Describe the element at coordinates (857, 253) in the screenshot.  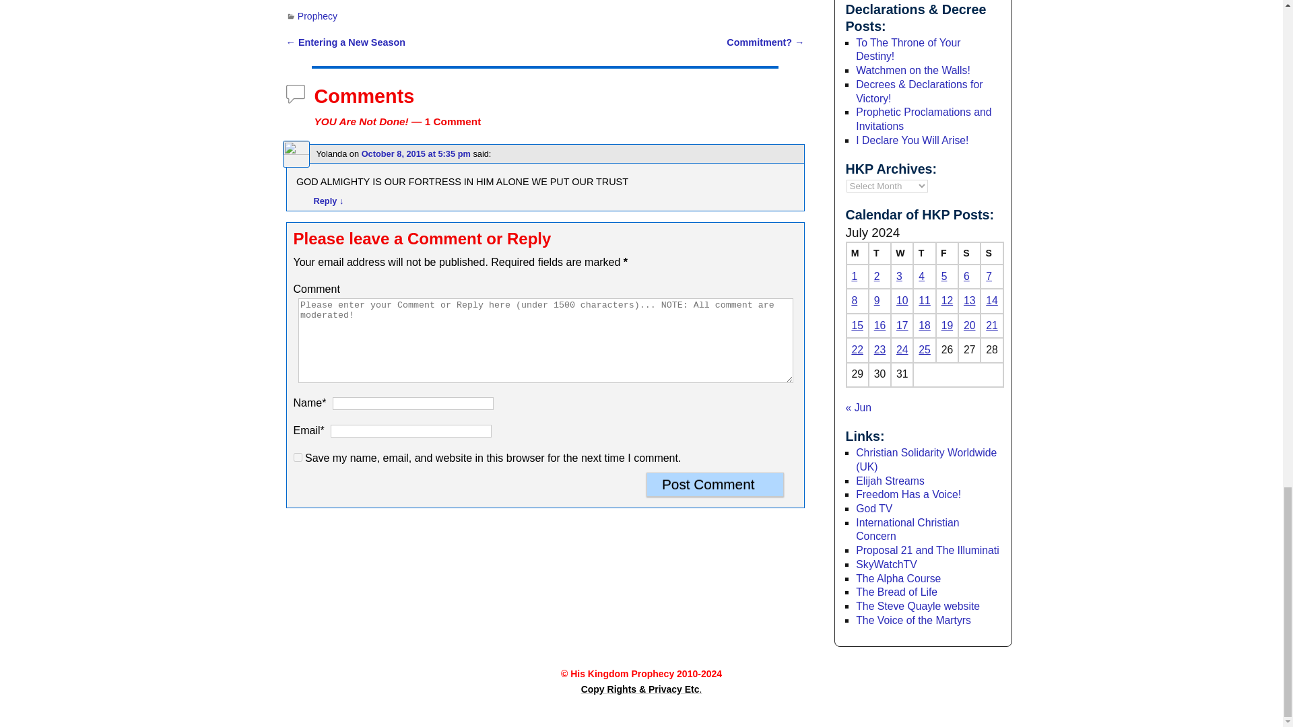
I see `Monday` at that location.